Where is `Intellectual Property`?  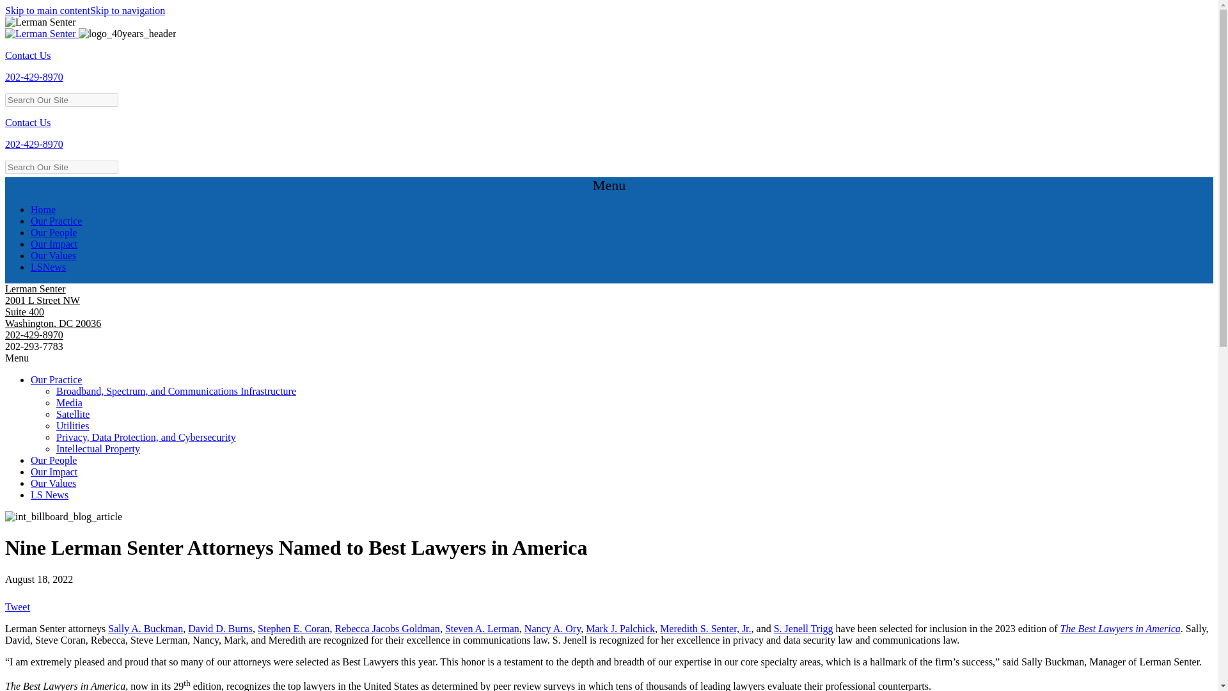 Intellectual Property is located at coordinates (98, 449).